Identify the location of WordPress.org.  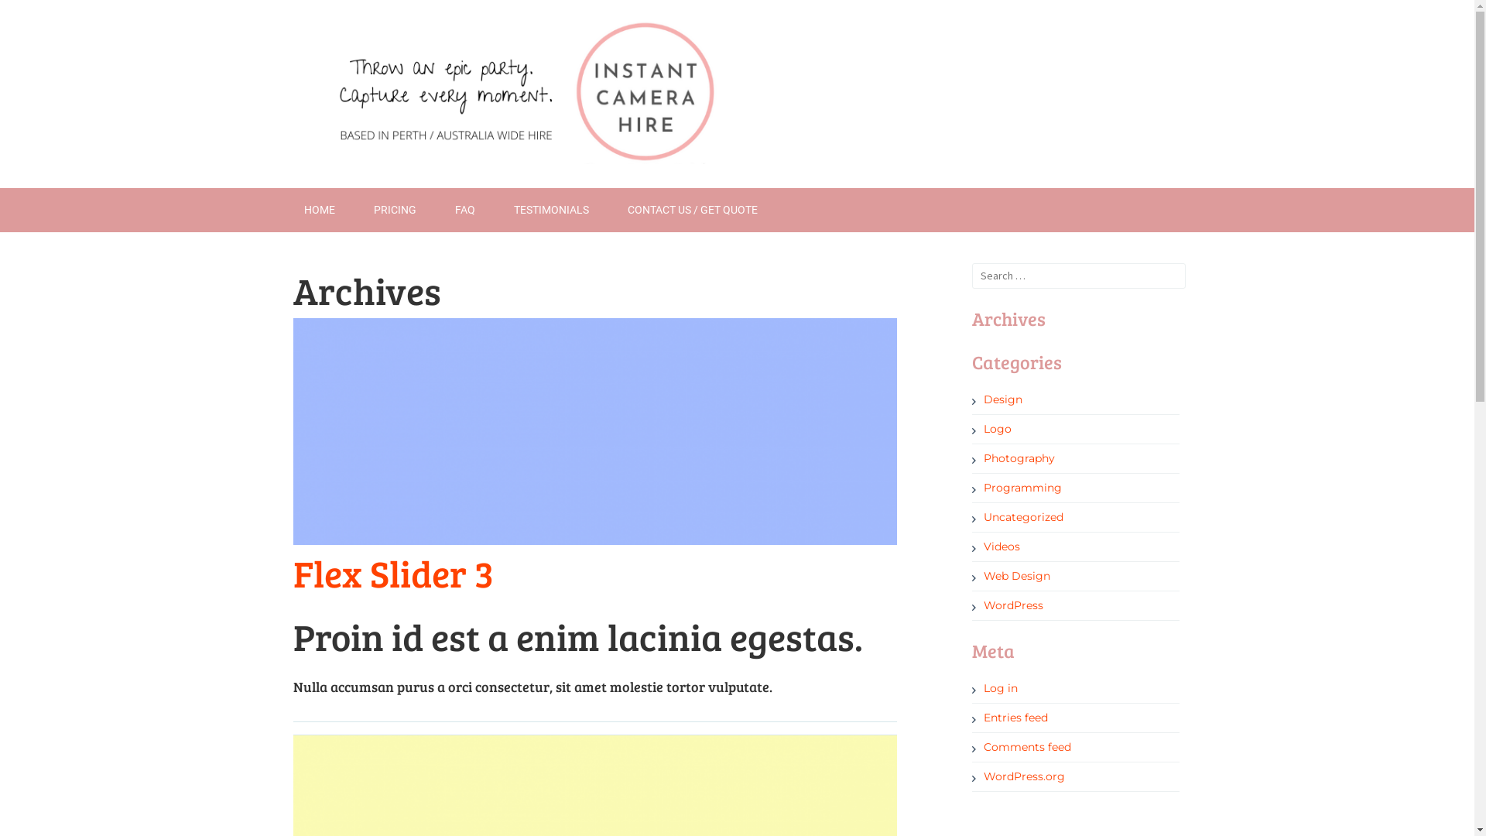
(1019, 776).